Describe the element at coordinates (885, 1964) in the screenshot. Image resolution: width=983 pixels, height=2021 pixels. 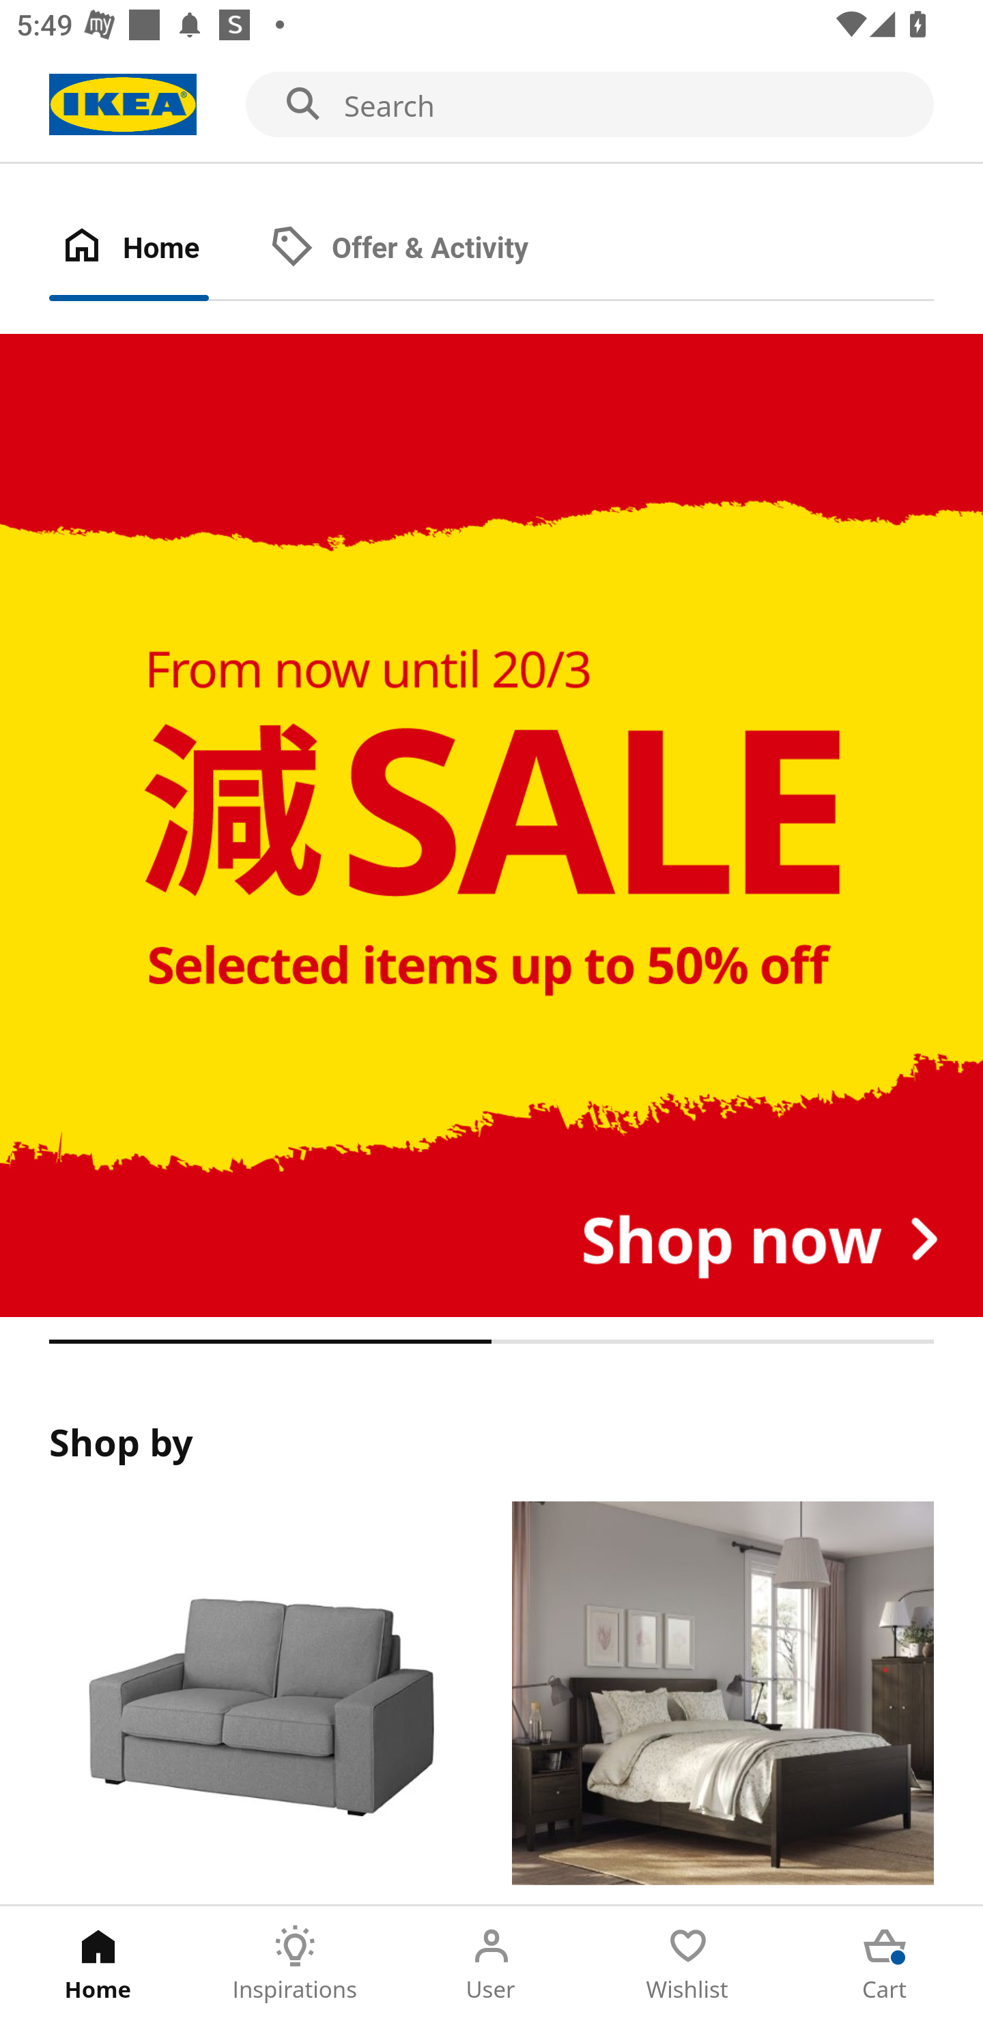
I see `Cart
Tab 5 of 5` at that location.